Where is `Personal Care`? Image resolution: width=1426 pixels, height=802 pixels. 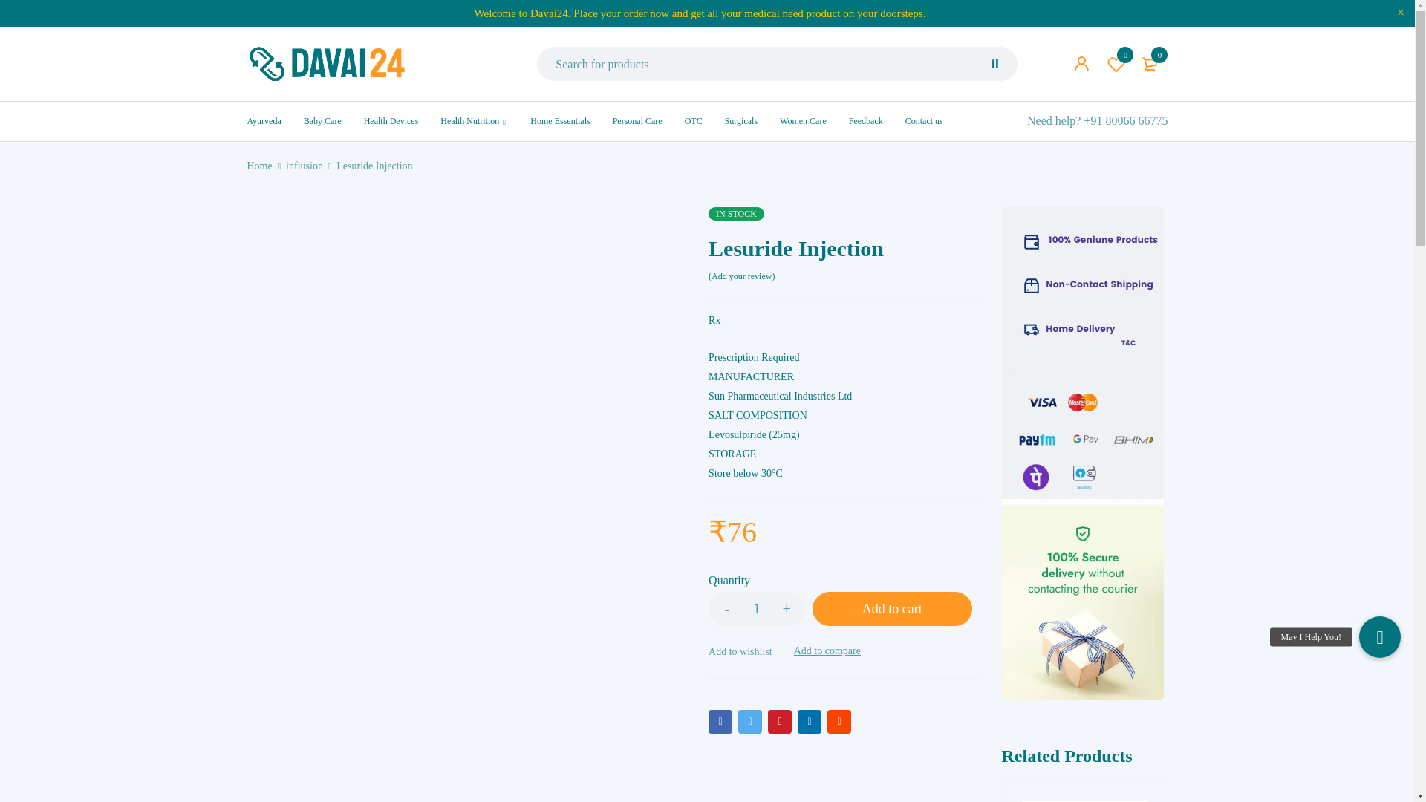
Personal Care is located at coordinates (637, 120).